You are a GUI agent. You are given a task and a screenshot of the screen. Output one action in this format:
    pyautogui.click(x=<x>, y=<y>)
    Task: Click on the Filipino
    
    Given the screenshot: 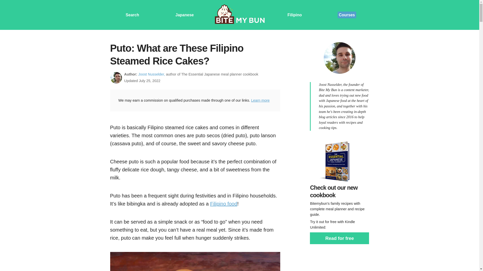 What is the action you would take?
    pyautogui.click(x=295, y=15)
    